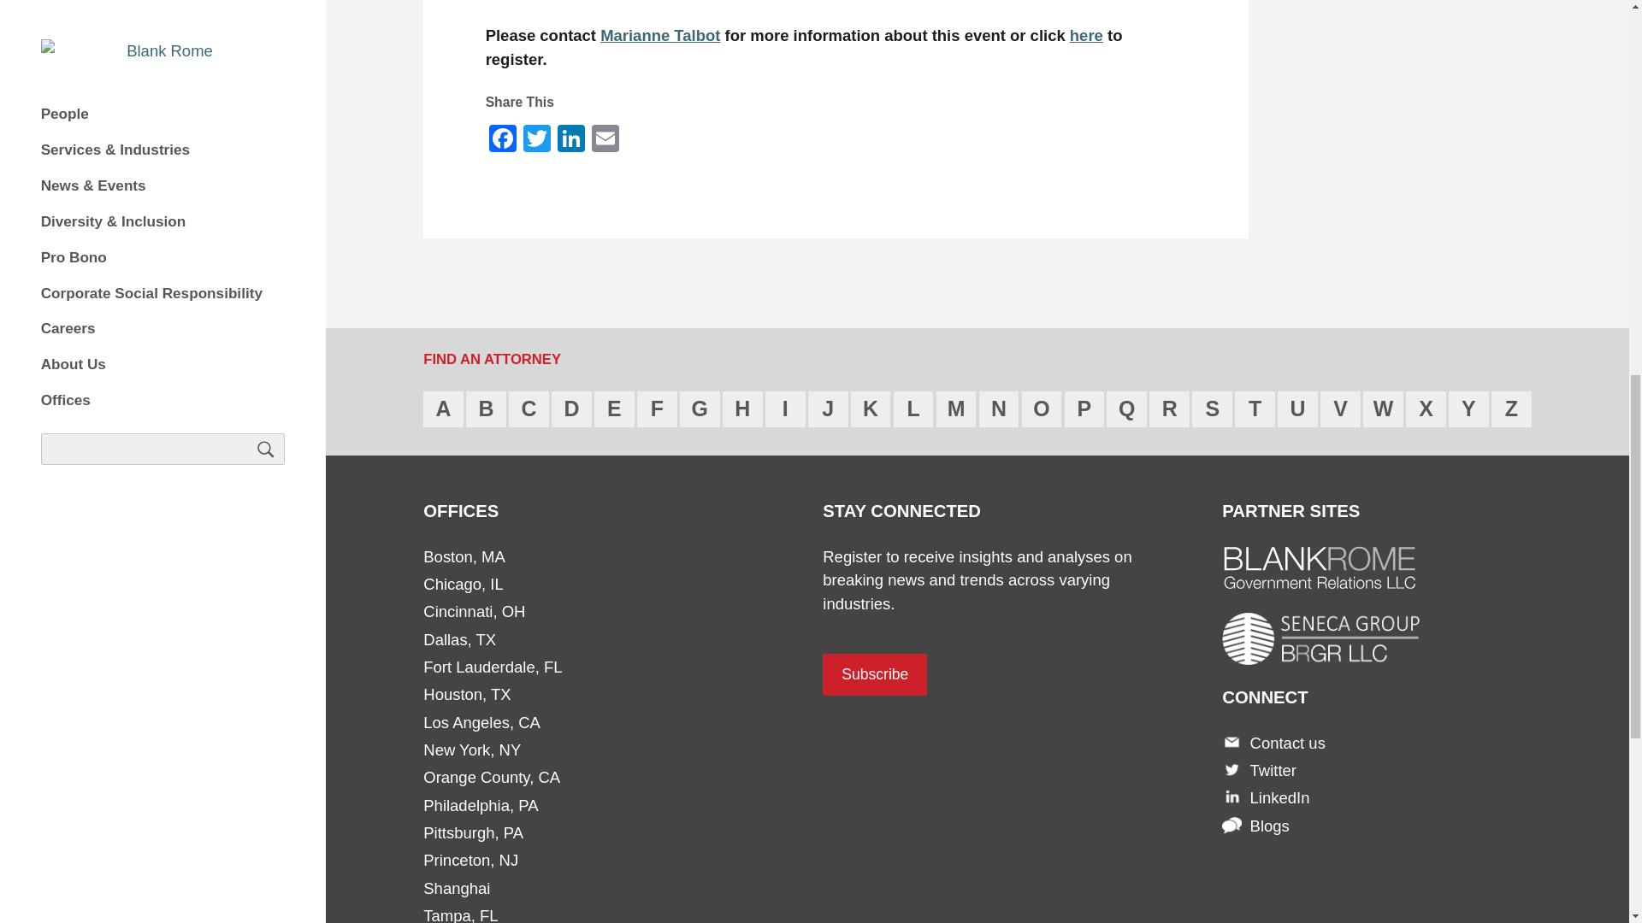 Image resolution: width=1642 pixels, height=923 pixels. I want to click on A, so click(443, 409).